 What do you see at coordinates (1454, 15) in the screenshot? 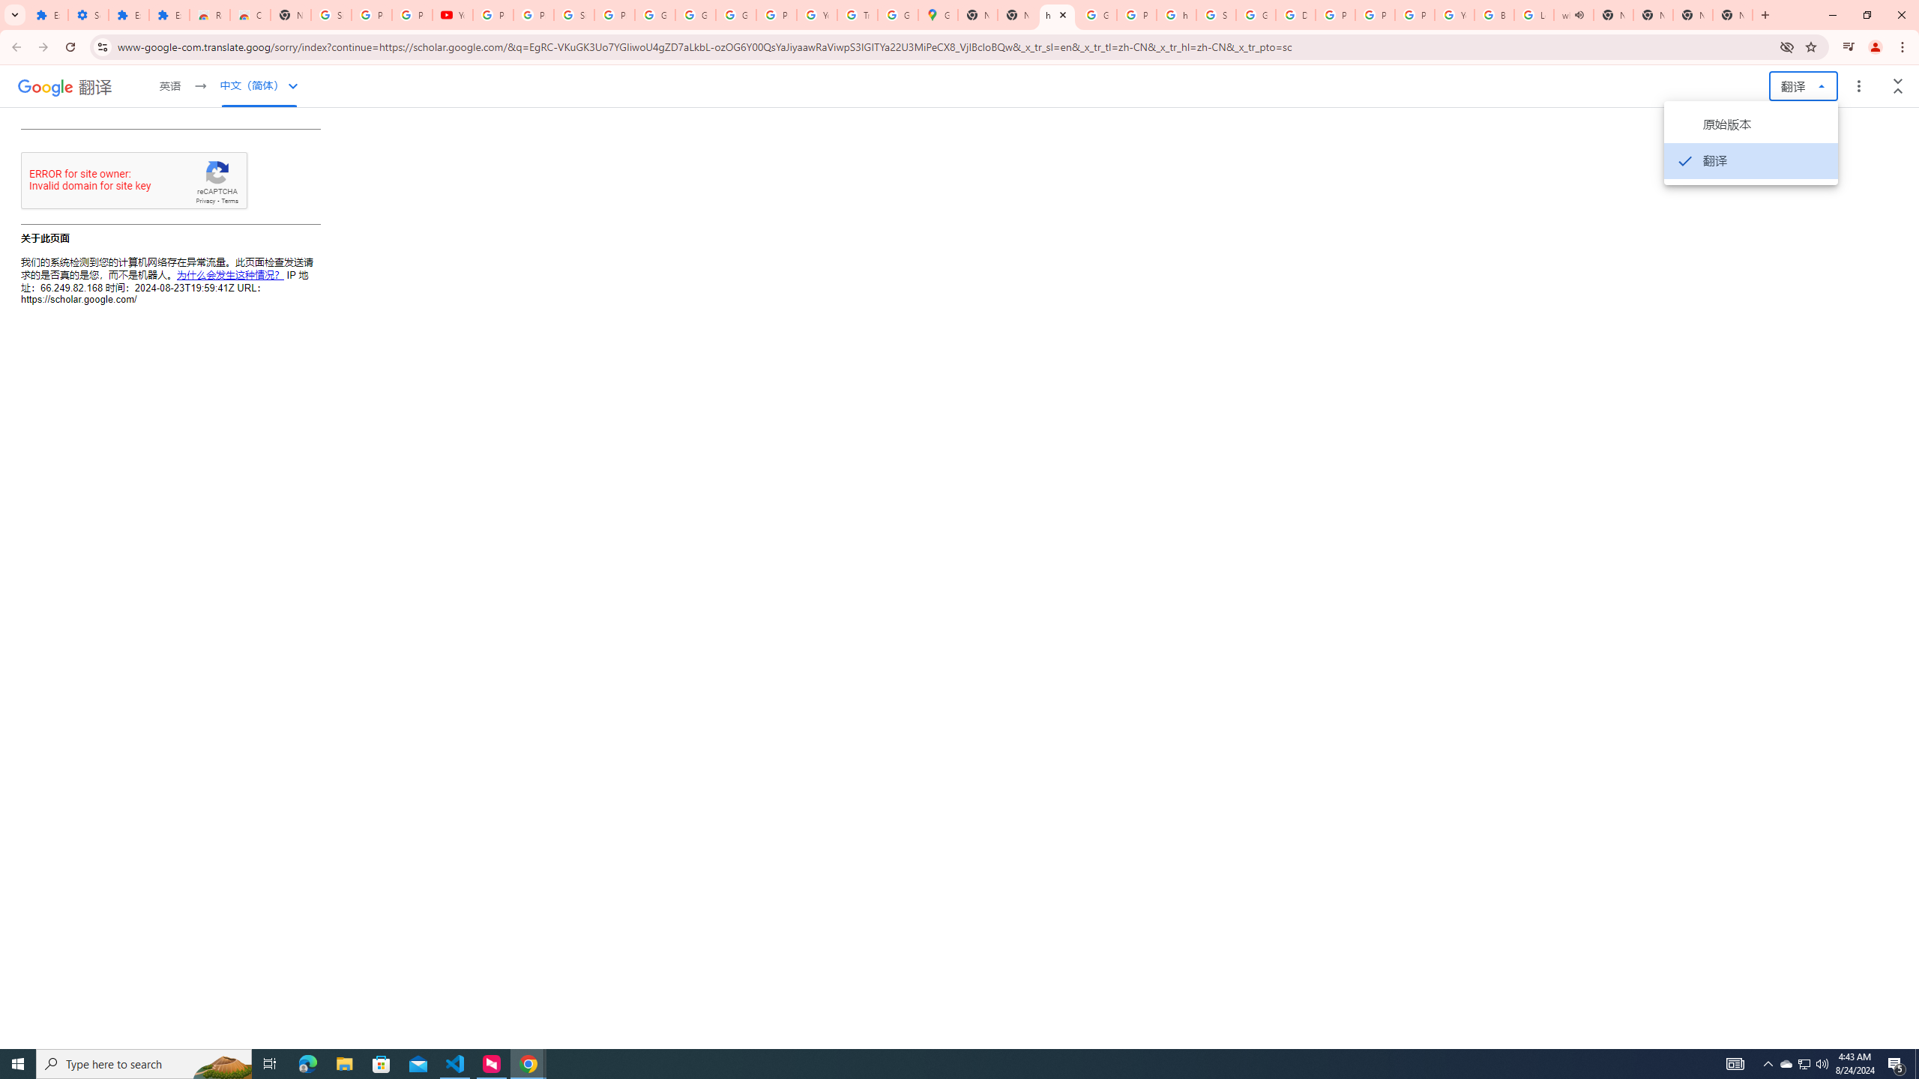
I see `YouTube` at bounding box center [1454, 15].